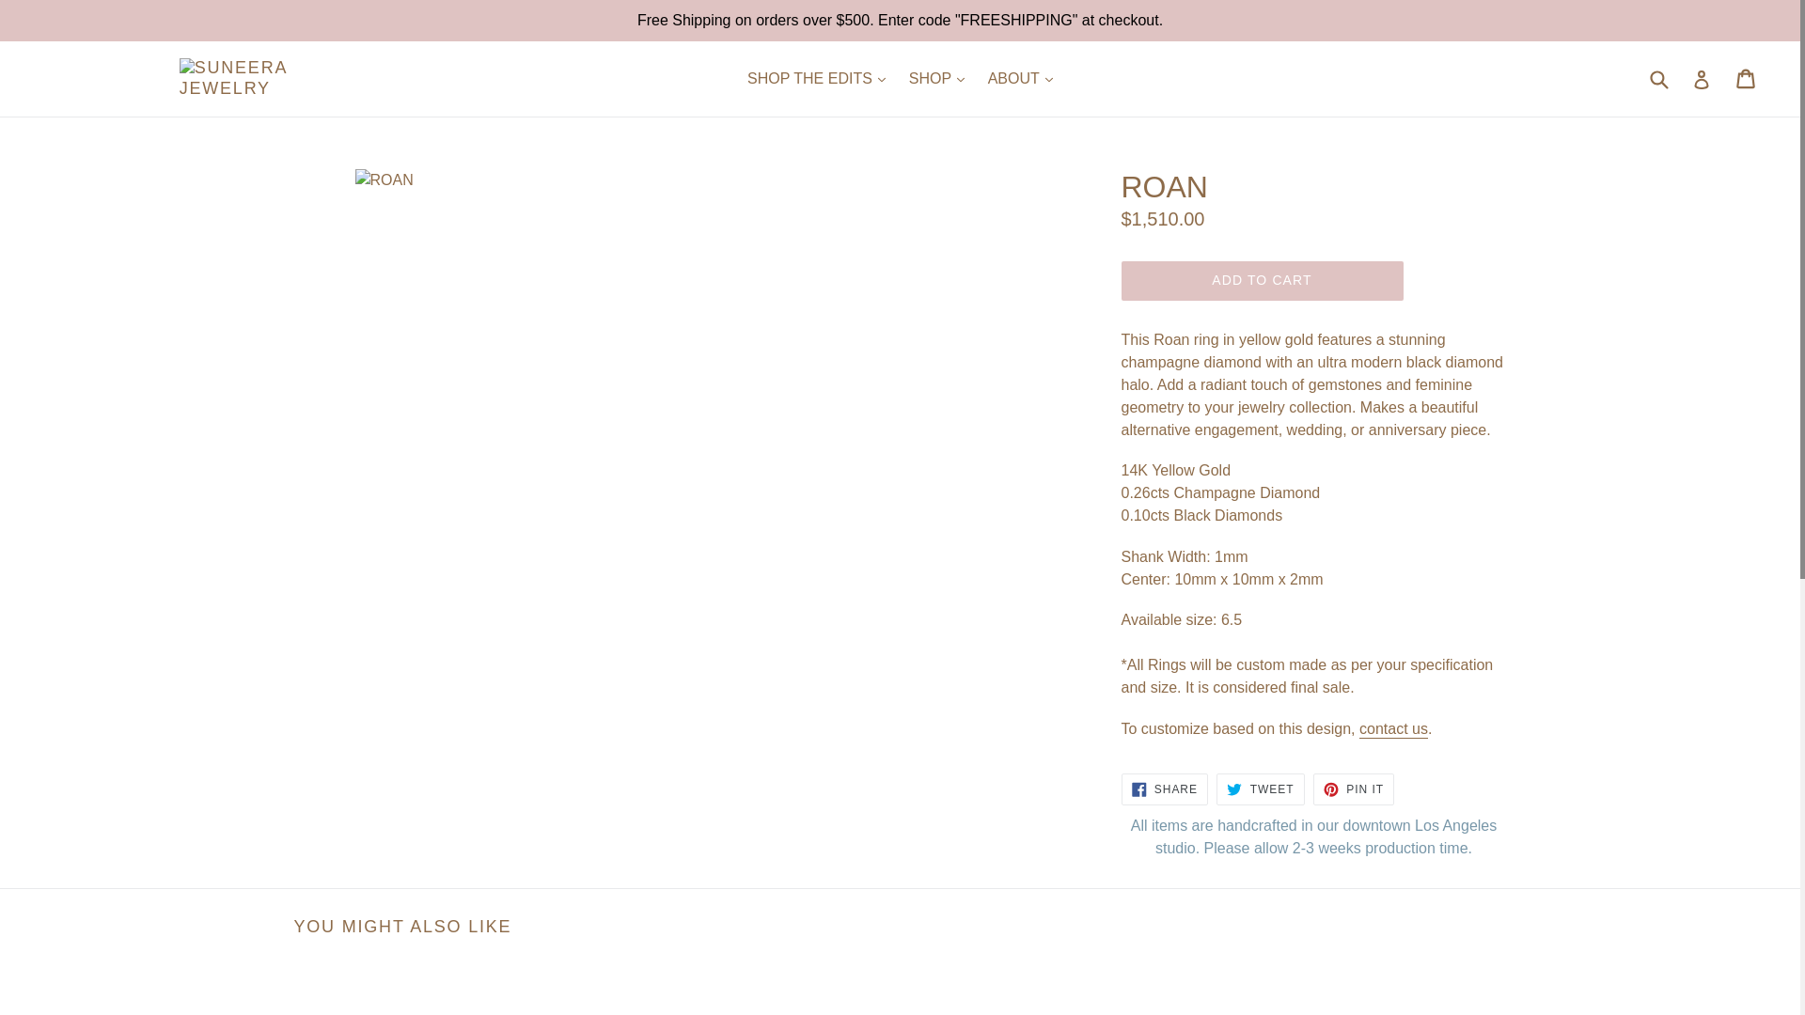 This screenshot has height=1015, width=1805. I want to click on Share on Facebook, so click(1164, 789).